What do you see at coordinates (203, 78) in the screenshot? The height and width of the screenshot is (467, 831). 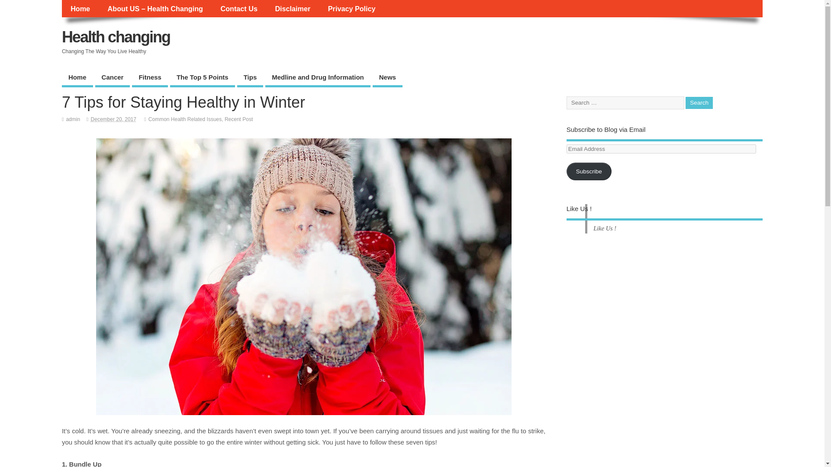 I see `The Top 5 Points` at bounding box center [203, 78].